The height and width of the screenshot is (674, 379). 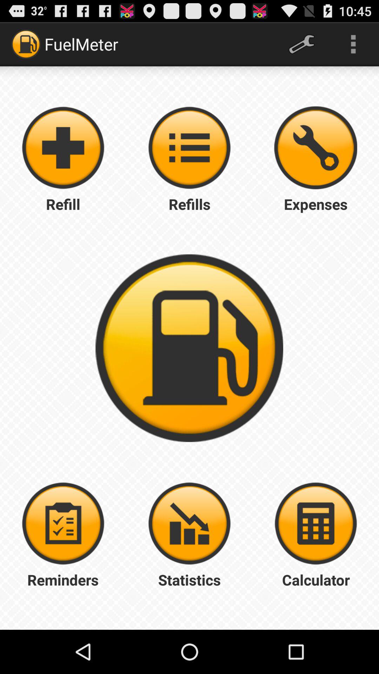 I want to click on tap the app next to the fuelmeter app, so click(x=301, y=44).